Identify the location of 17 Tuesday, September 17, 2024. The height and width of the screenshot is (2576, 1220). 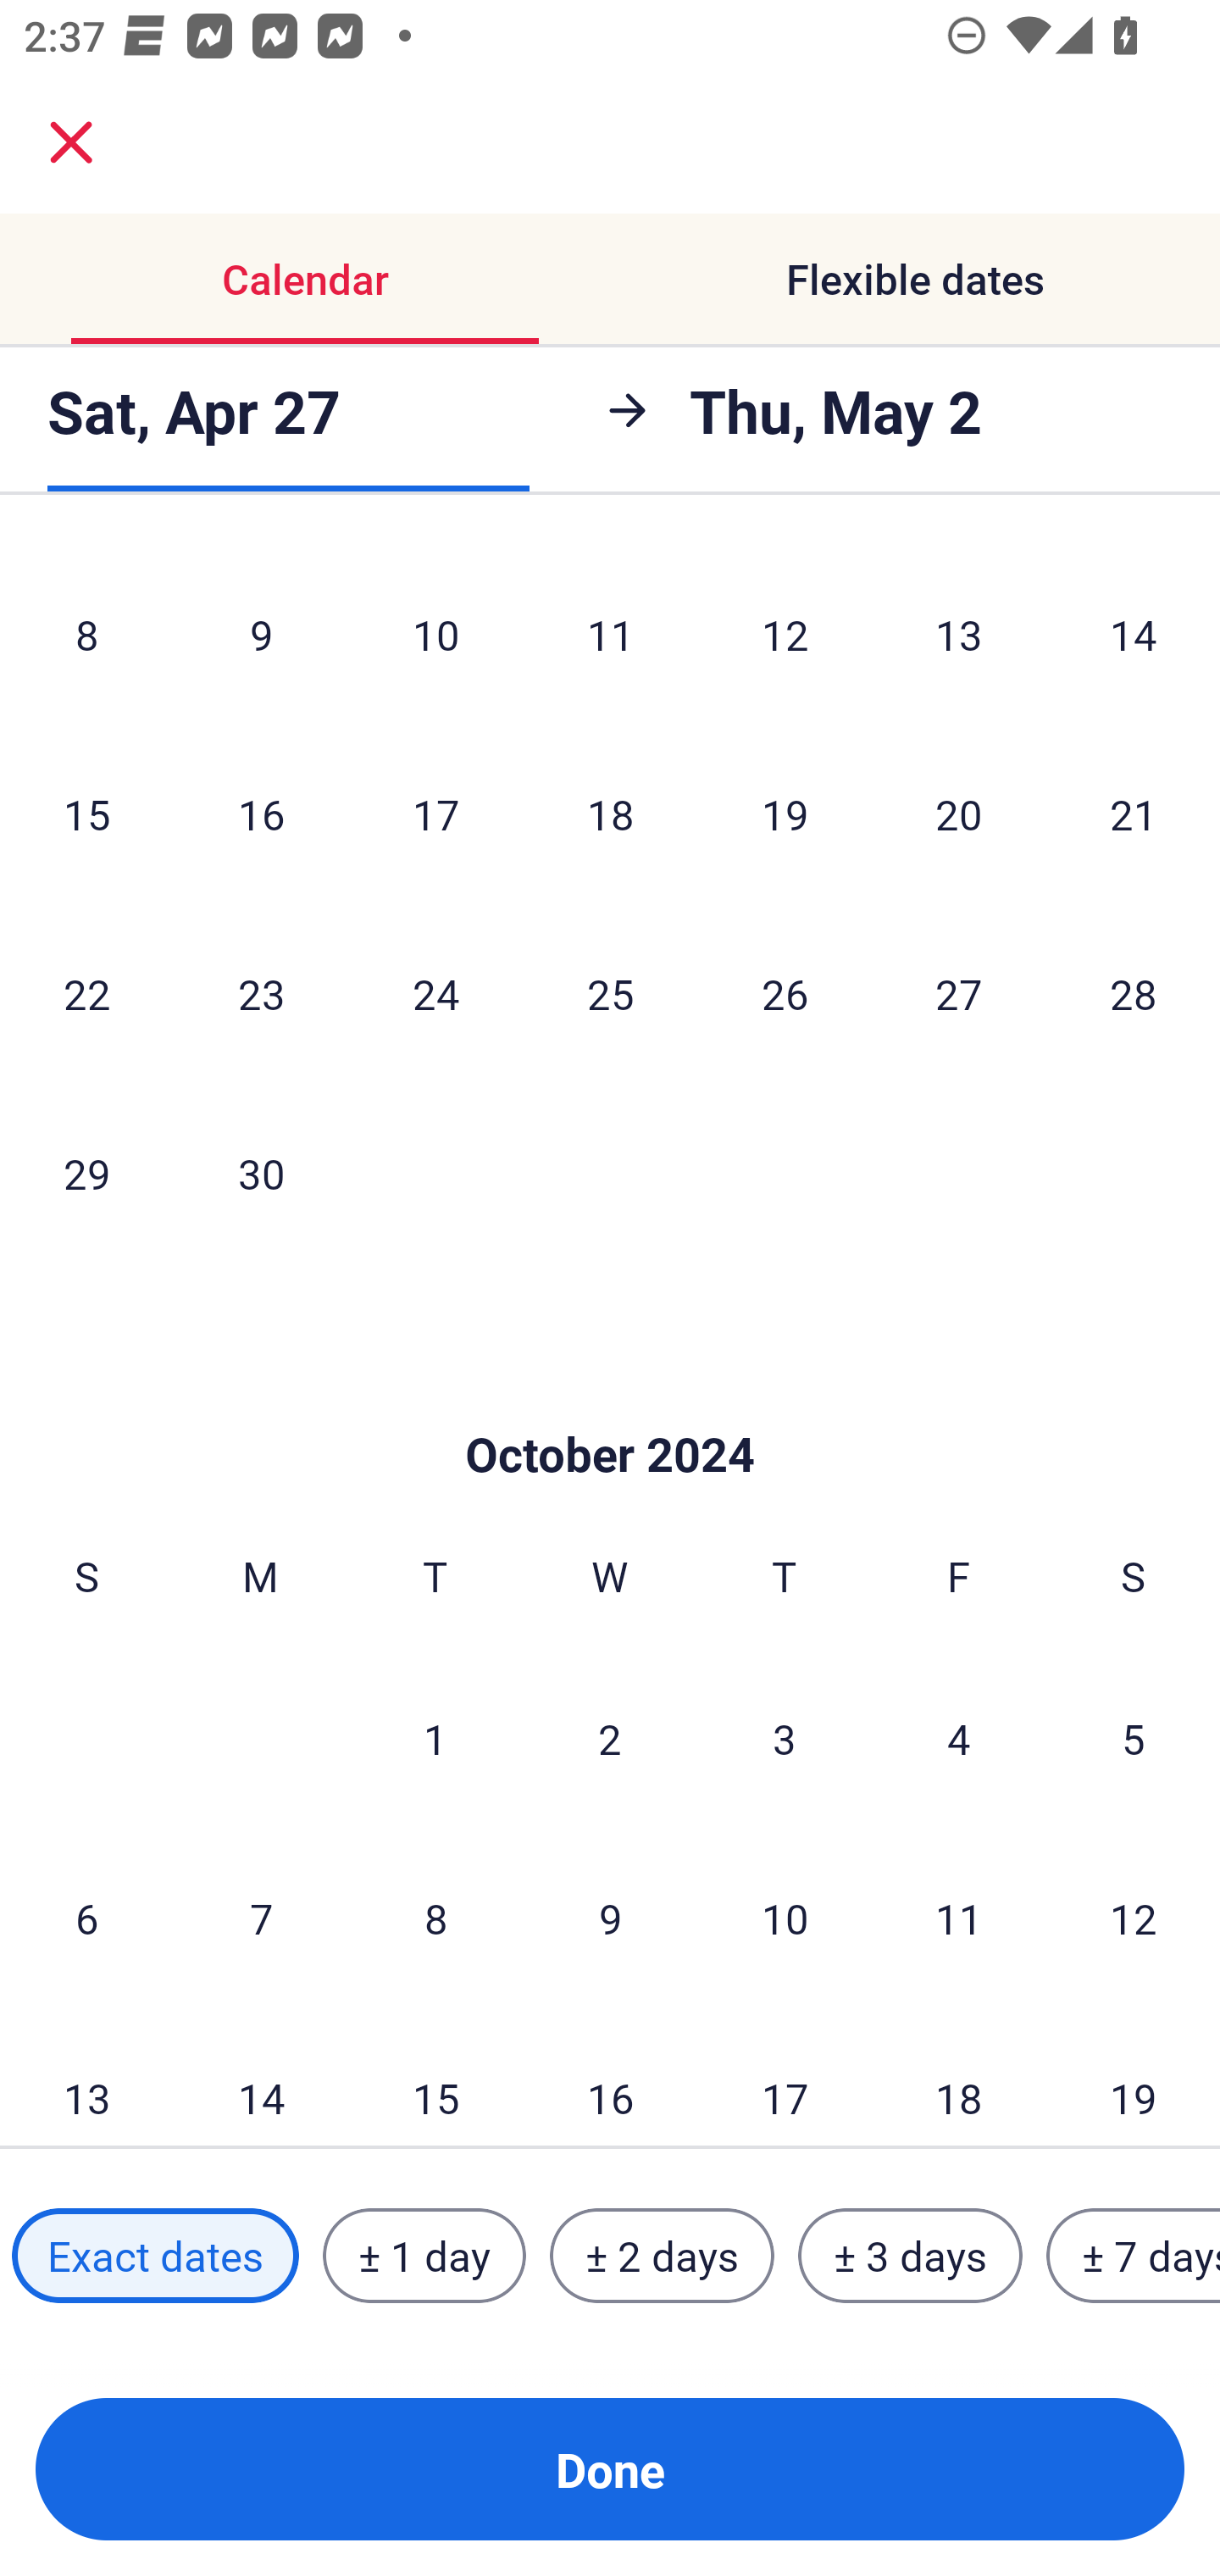
(435, 813).